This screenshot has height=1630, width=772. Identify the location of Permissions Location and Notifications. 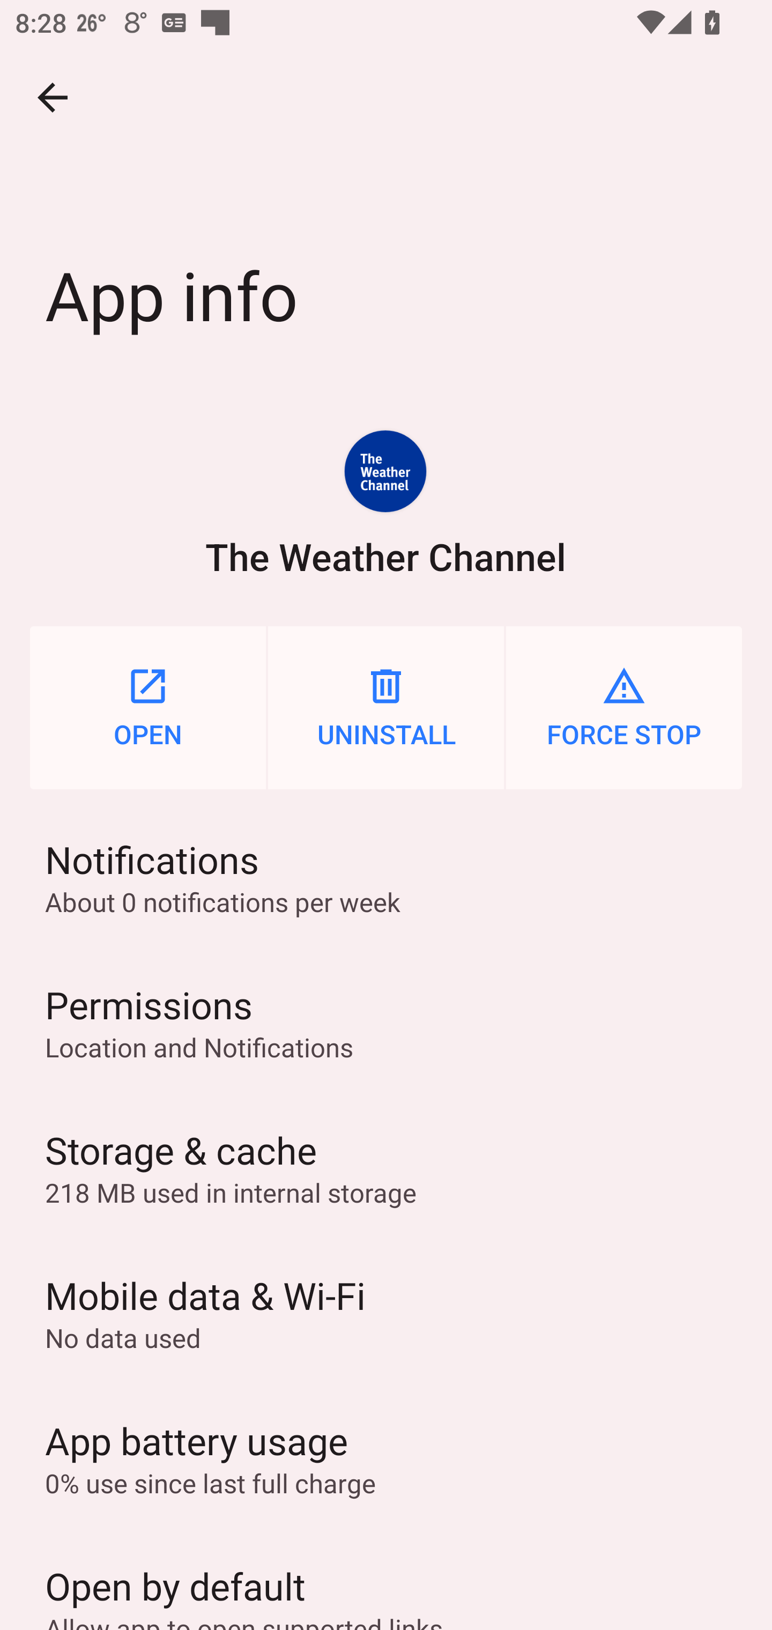
(386, 1023).